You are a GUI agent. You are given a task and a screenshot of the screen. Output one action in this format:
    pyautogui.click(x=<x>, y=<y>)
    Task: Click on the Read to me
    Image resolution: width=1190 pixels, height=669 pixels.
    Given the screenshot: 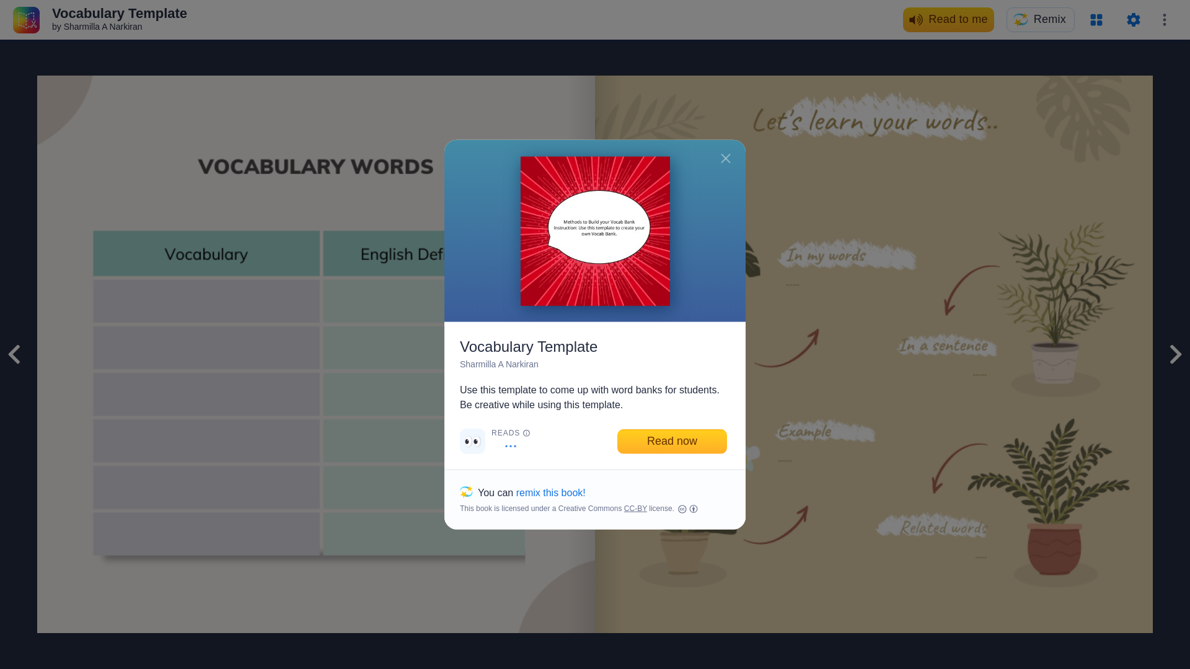 What is the action you would take?
    pyautogui.click(x=948, y=19)
    